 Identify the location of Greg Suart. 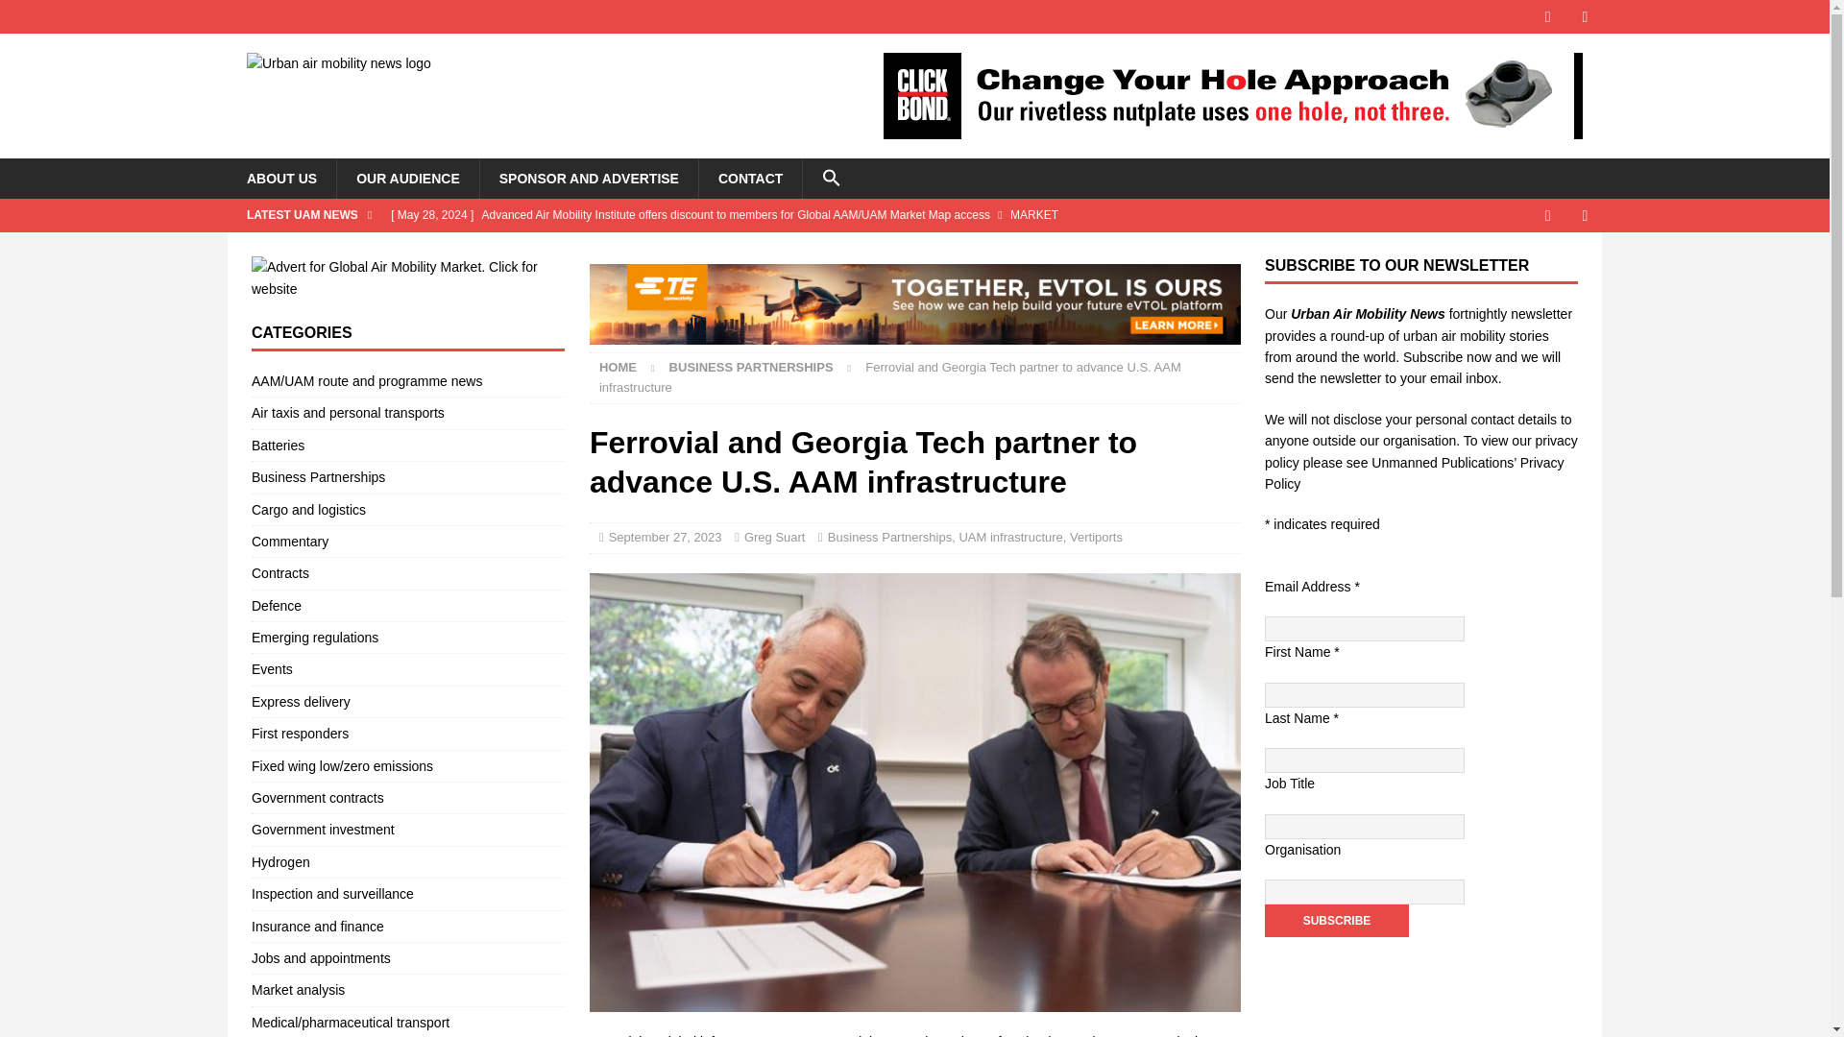
(775, 537).